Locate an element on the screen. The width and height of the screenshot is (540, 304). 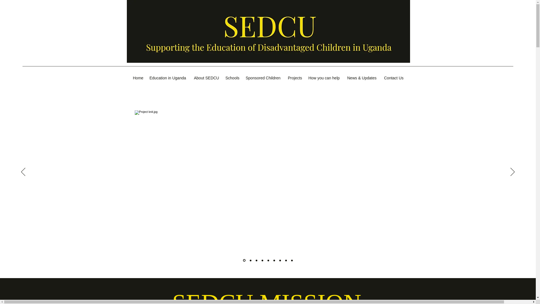
How you can help is located at coordinates (325, 78).